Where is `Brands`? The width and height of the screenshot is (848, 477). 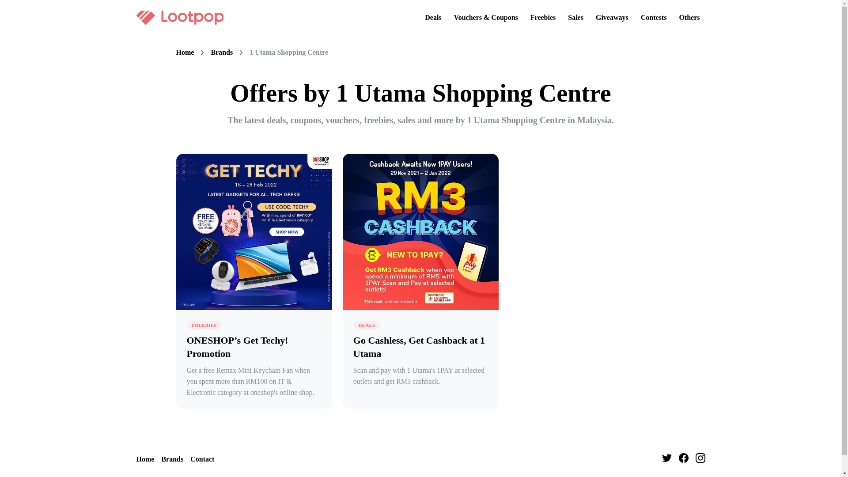
Brands is located at coordinates (172, 459).